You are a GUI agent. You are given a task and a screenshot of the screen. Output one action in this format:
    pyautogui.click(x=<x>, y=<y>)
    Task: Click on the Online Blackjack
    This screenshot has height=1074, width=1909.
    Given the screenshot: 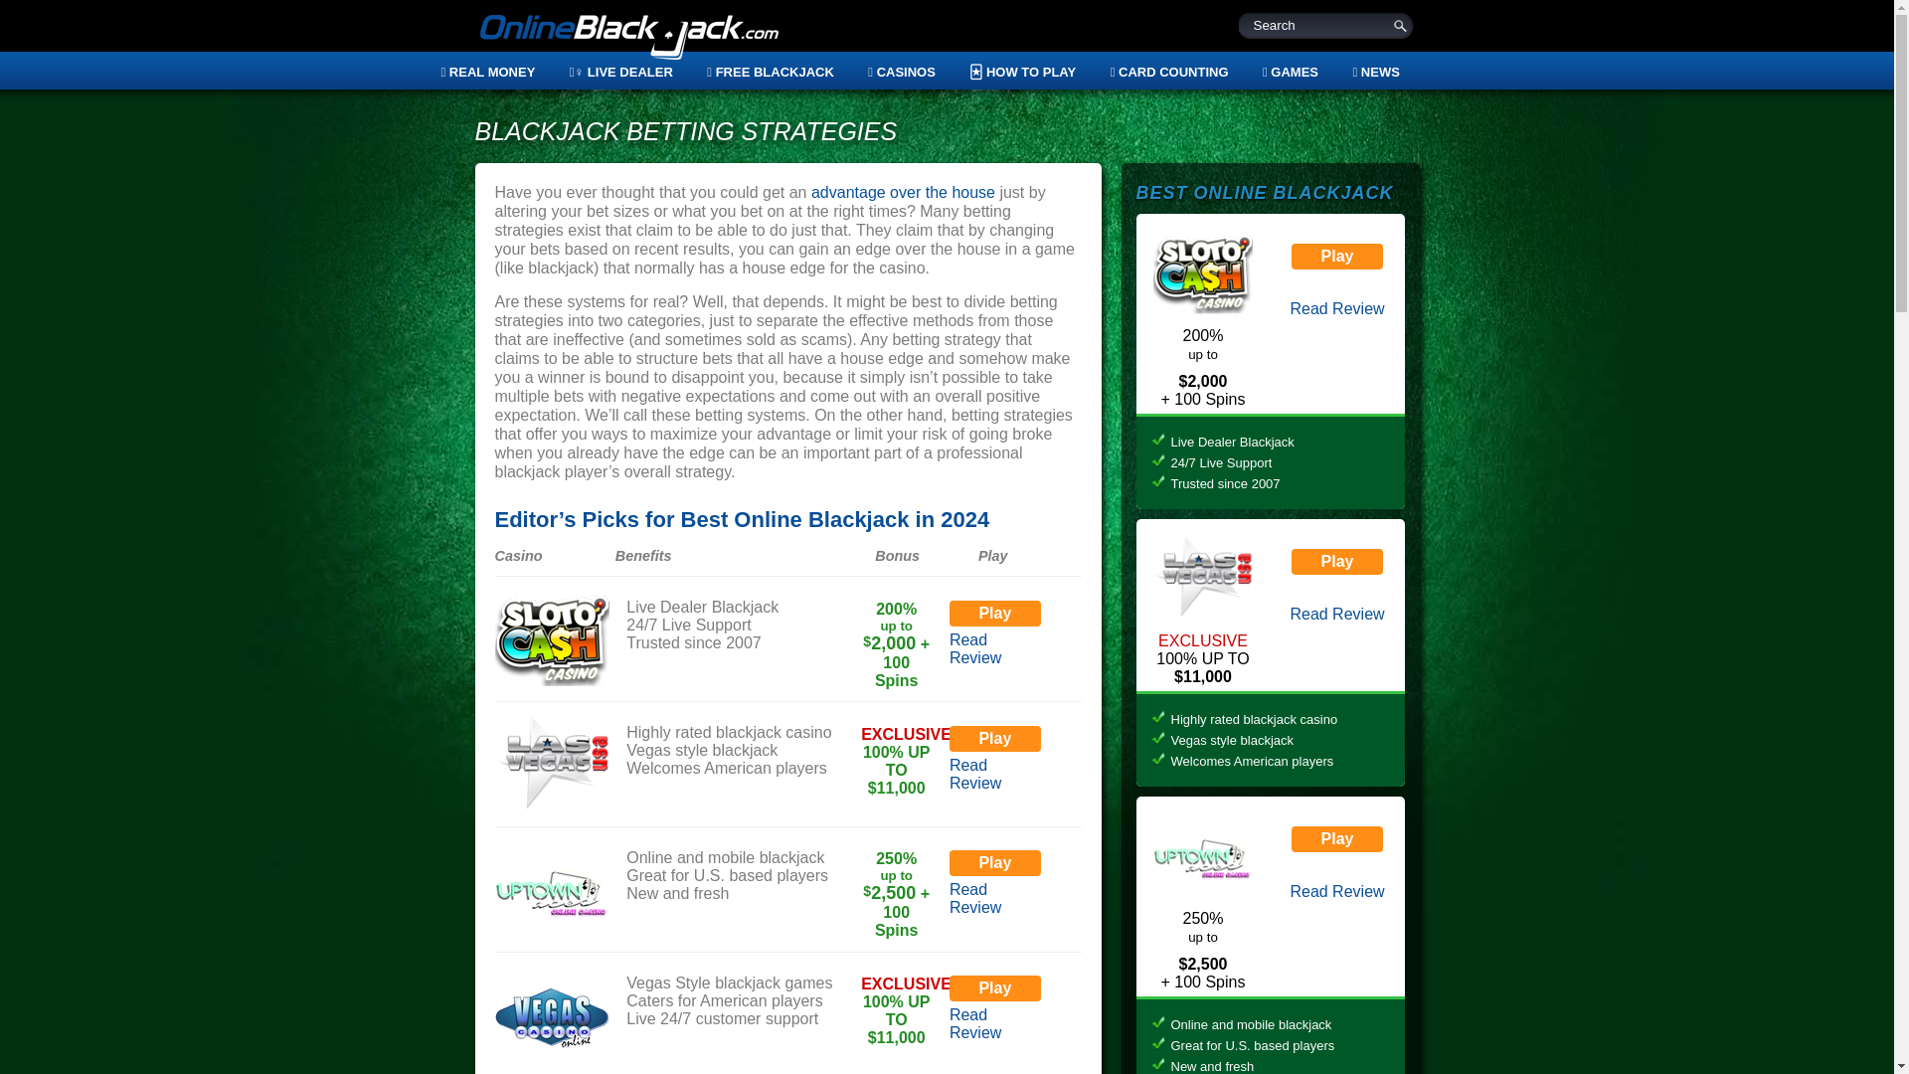 What is the action you would take?
    pyautogui.click(x=627, y=40)
    